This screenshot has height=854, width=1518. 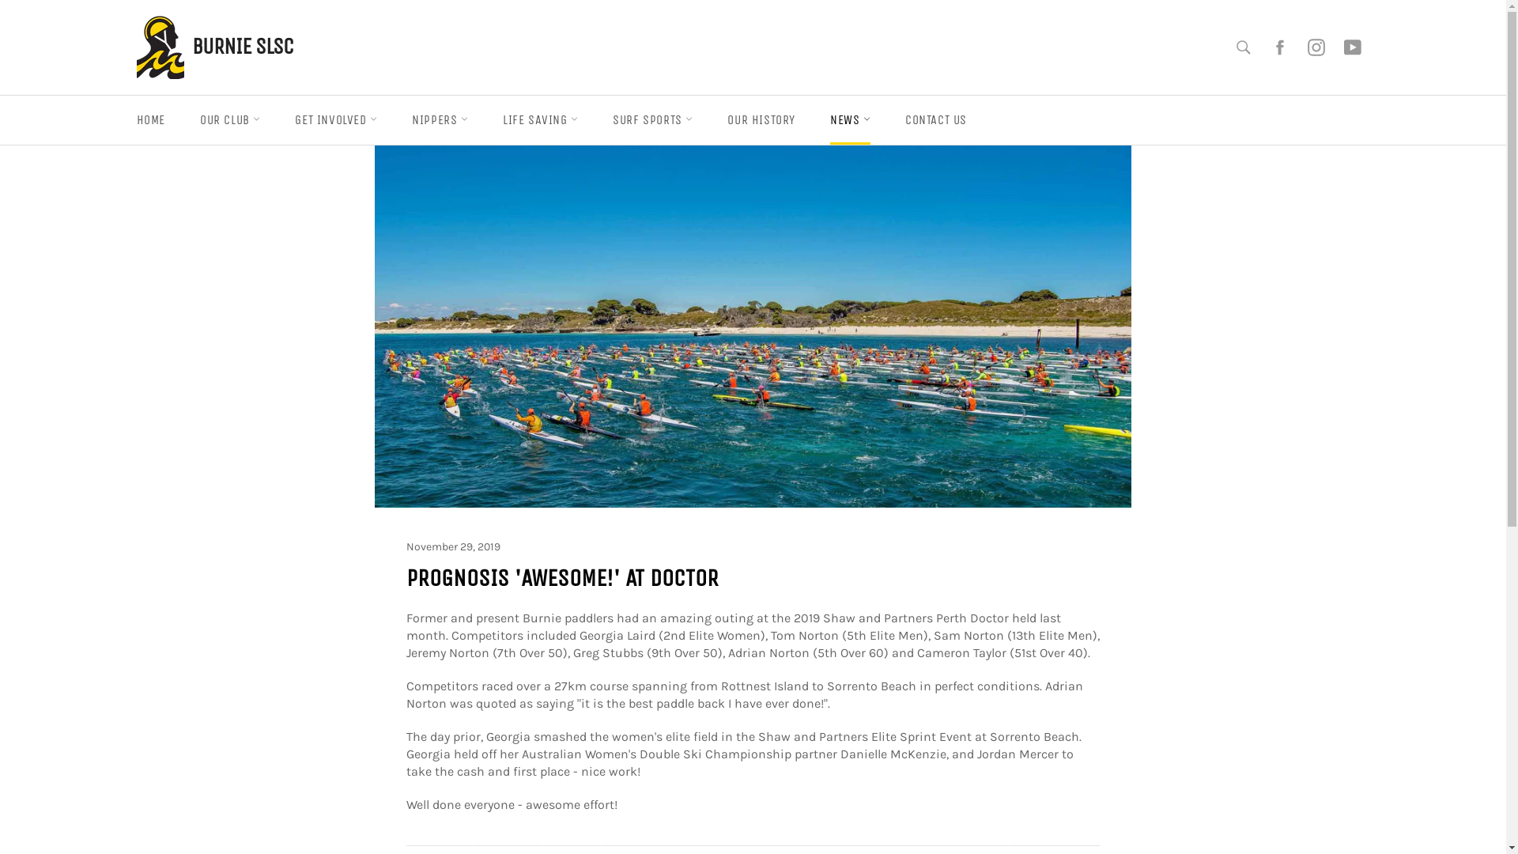 What do you see at coordinates (440, 120) in the screenshot?
I see `NIPPERS` at bounding box center [440, 120].